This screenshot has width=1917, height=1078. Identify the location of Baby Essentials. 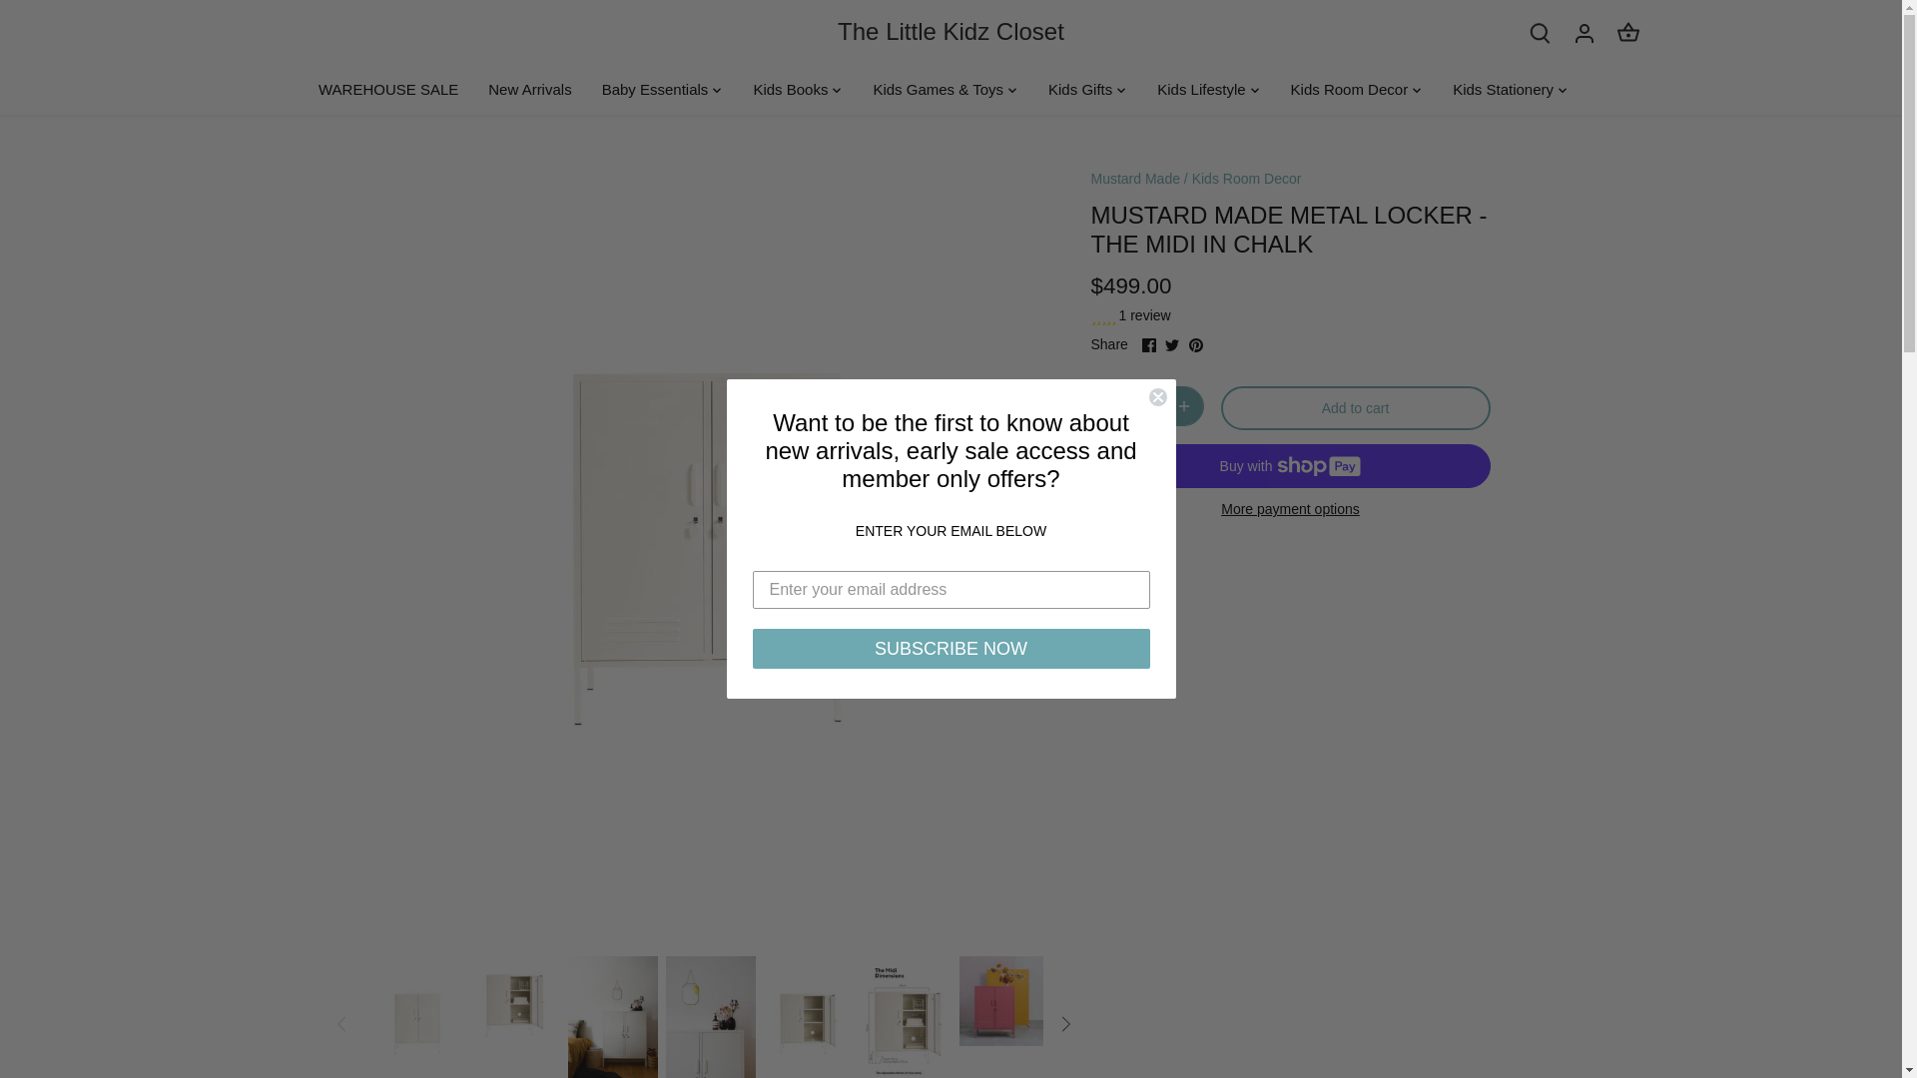
(655, 90).